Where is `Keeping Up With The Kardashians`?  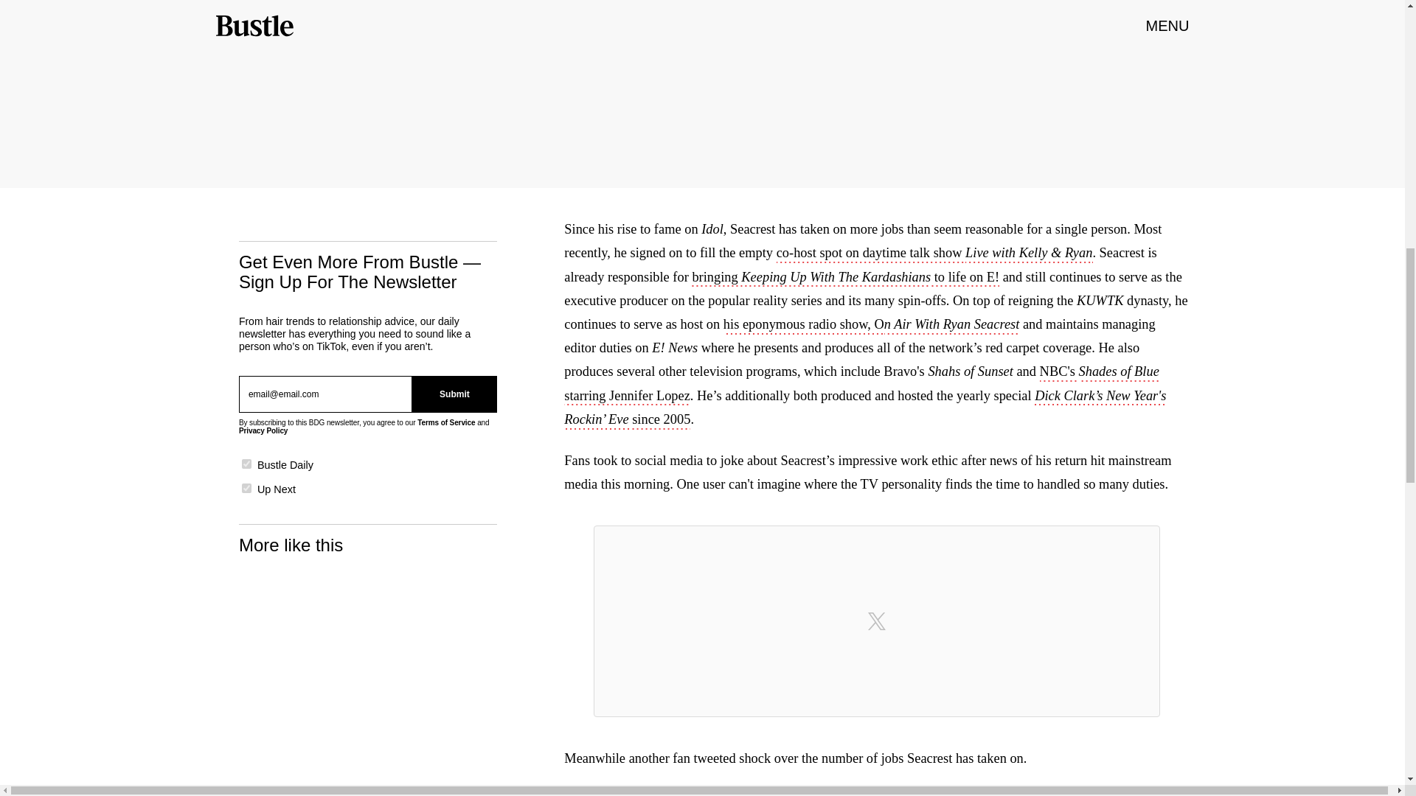 Keeping Up With The Kardashians is located at coordinates (835, 279).